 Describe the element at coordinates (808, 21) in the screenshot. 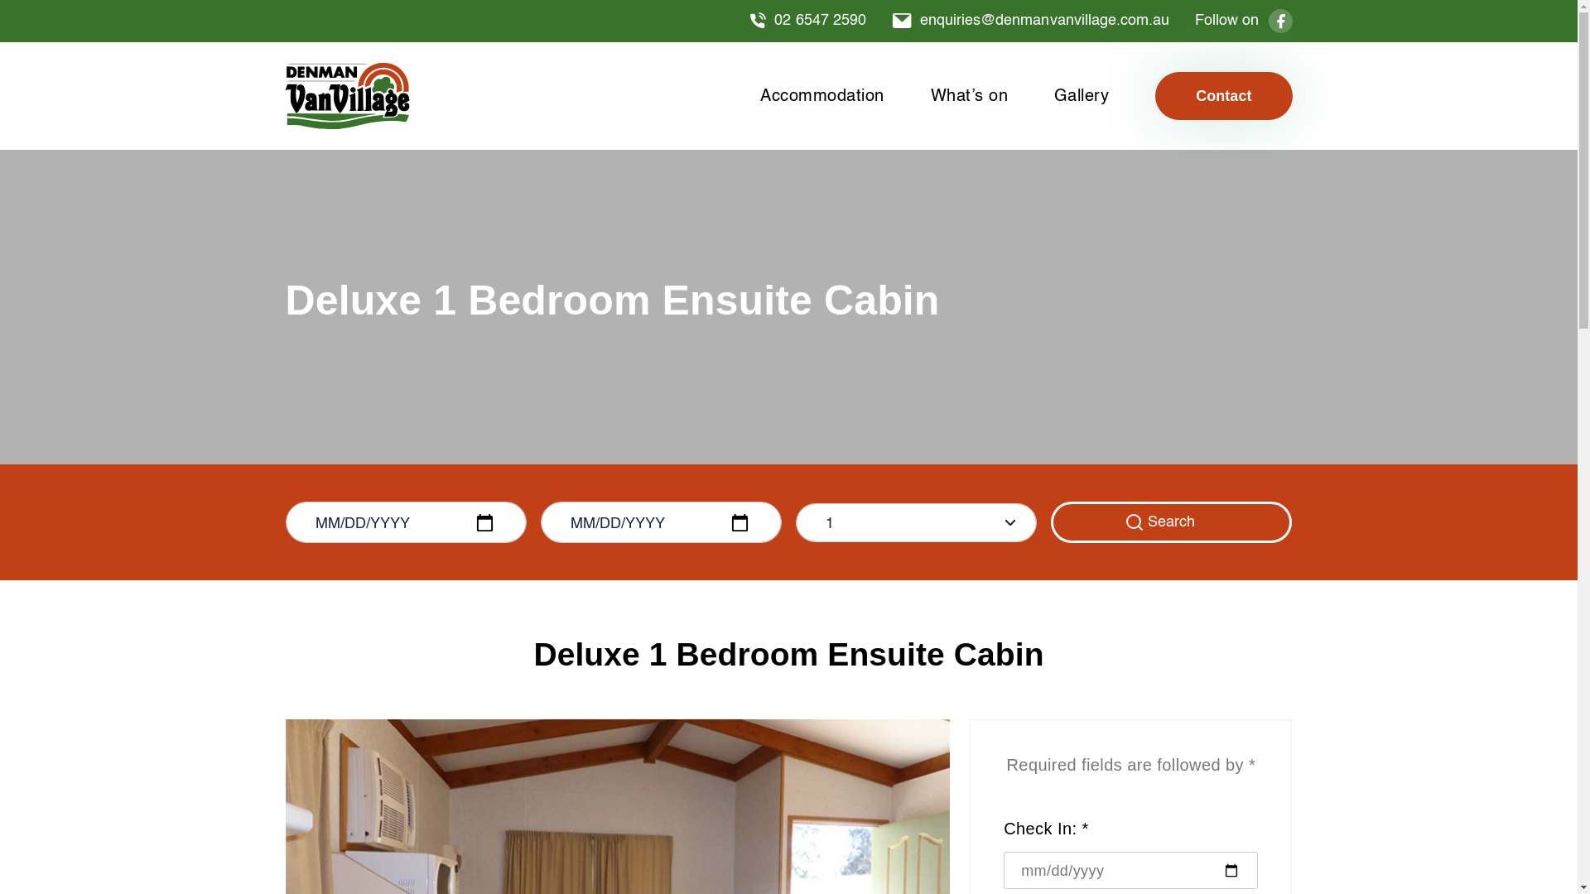

I see `02 6547 2590` at that location.